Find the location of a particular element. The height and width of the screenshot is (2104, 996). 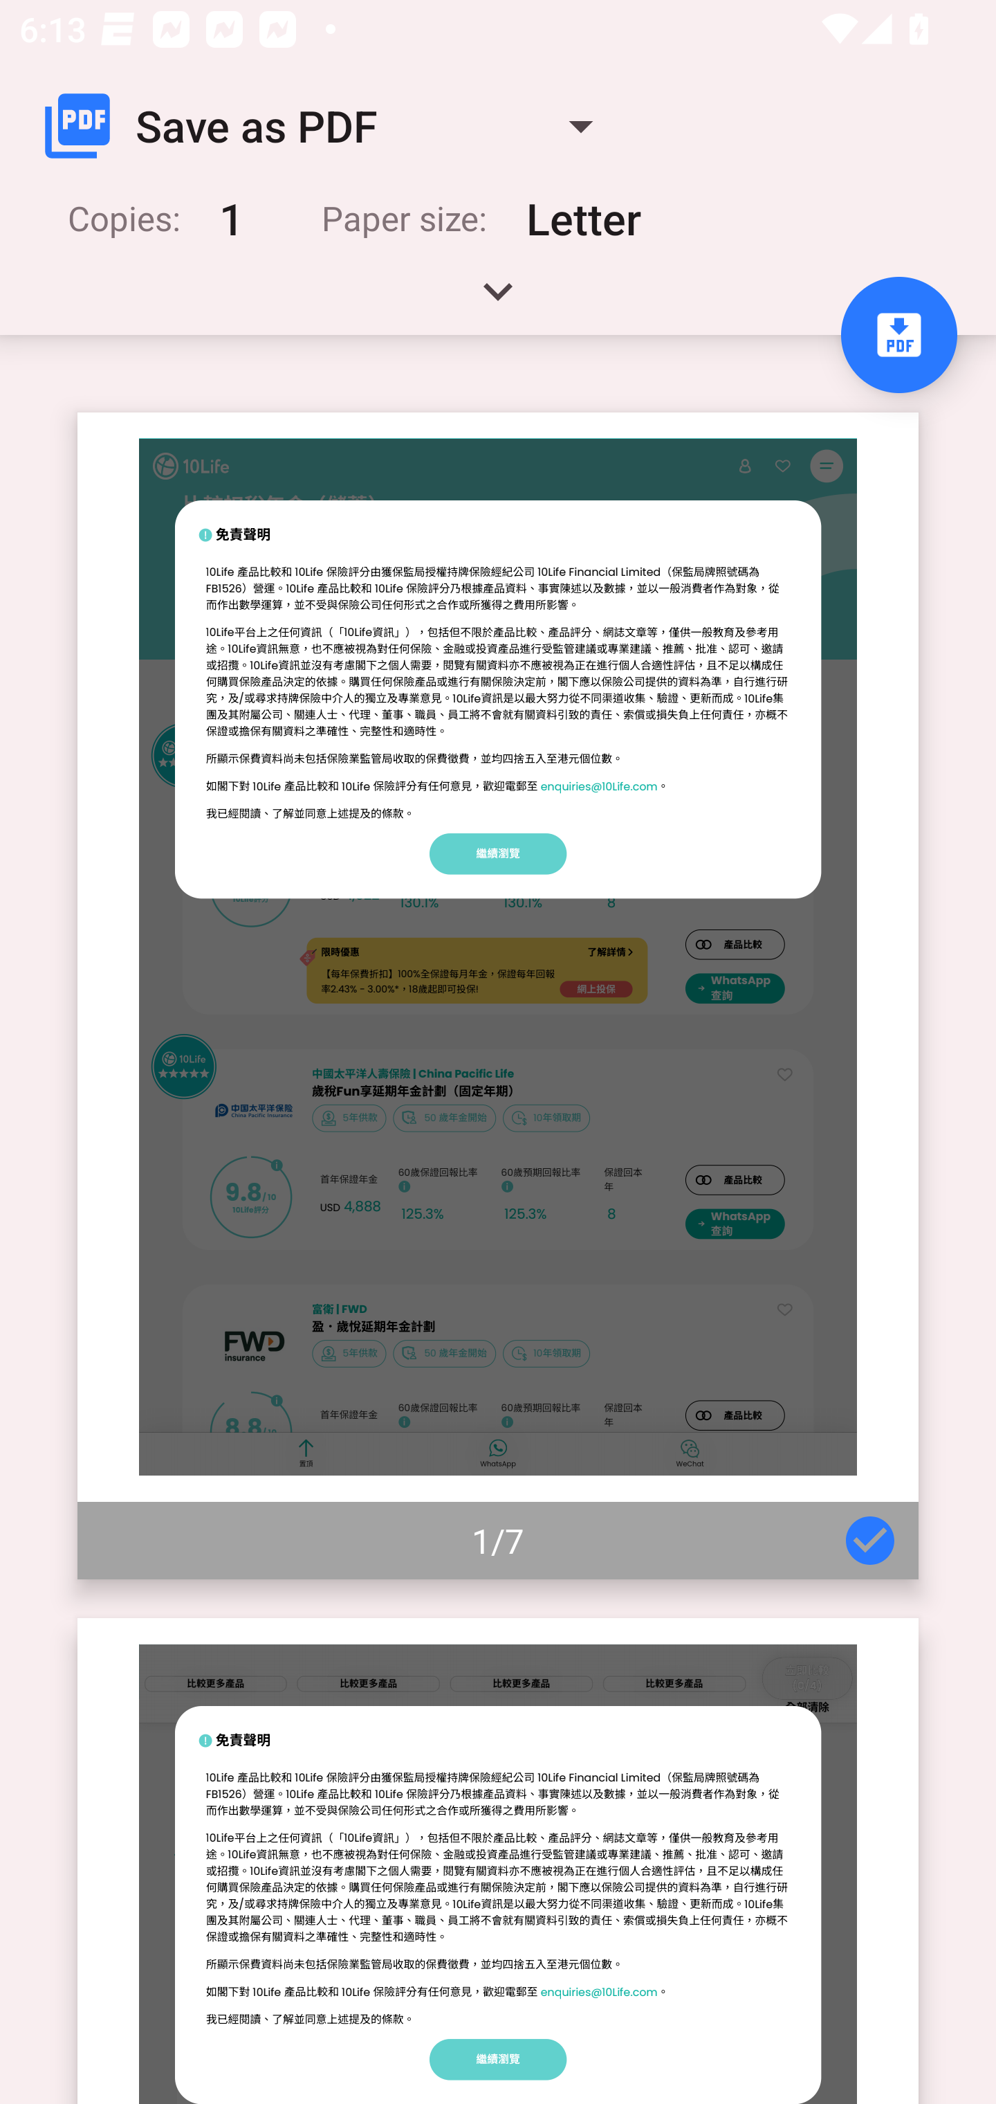

Save to PDF is located at coordinates (898, 335).